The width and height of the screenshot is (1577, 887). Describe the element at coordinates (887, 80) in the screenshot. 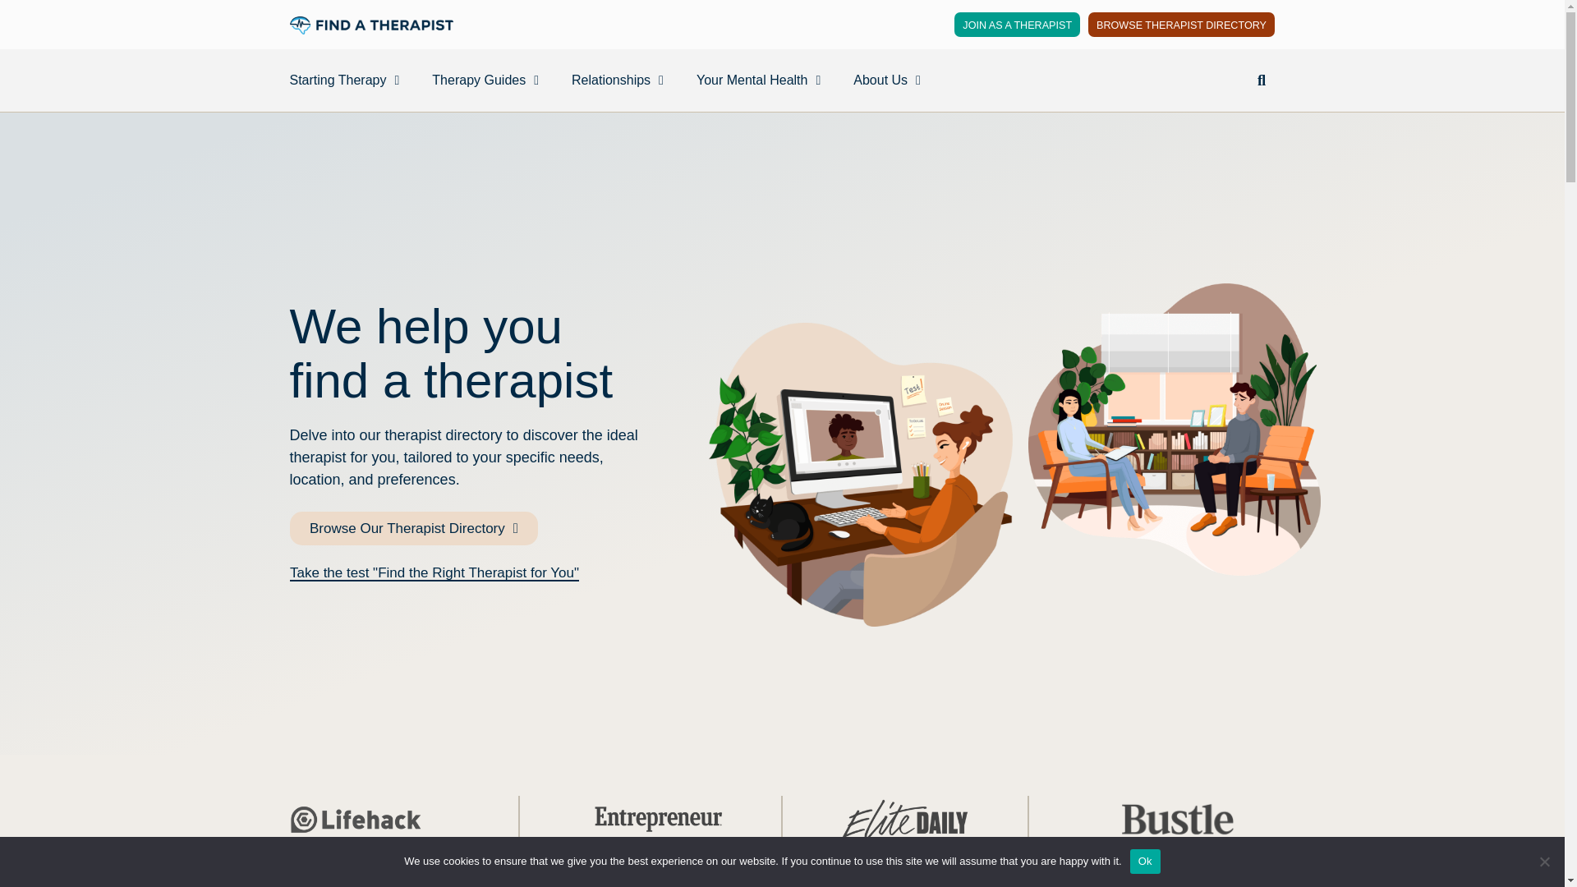

I see `About Us` at that location.